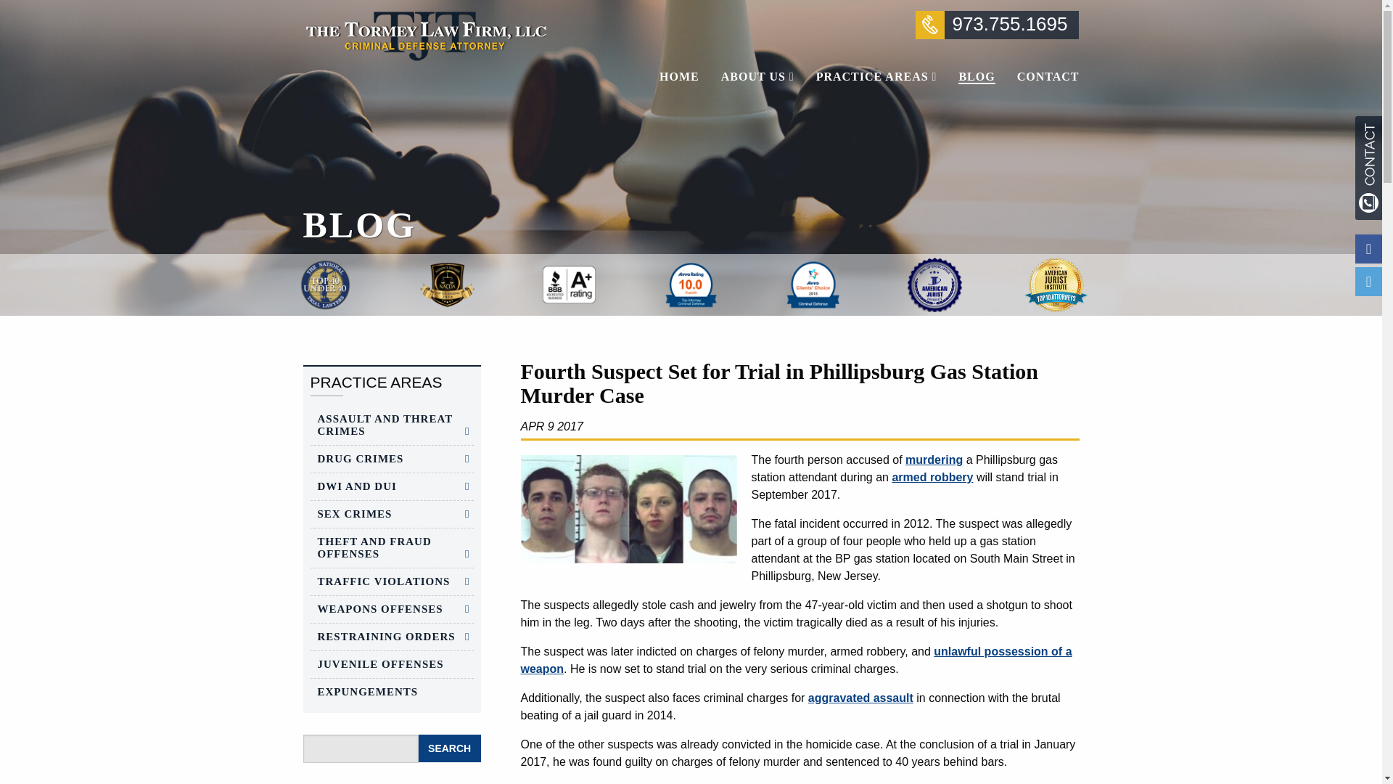 This screenshot has width=1393, height=784. I want to click on aggravated assault, so click(860, 697).